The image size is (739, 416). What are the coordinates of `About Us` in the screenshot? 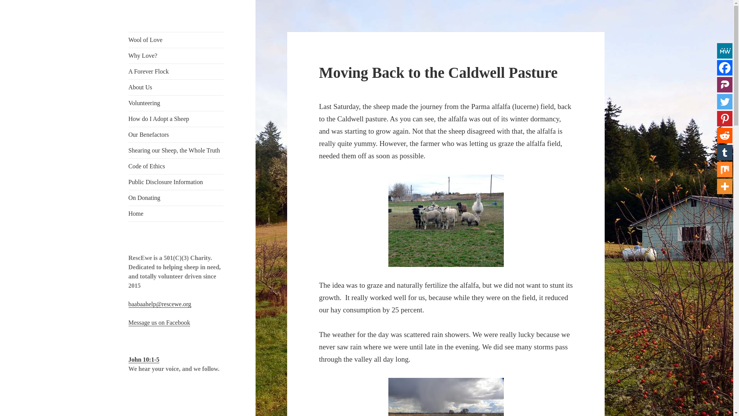 It's located at (176, 87).